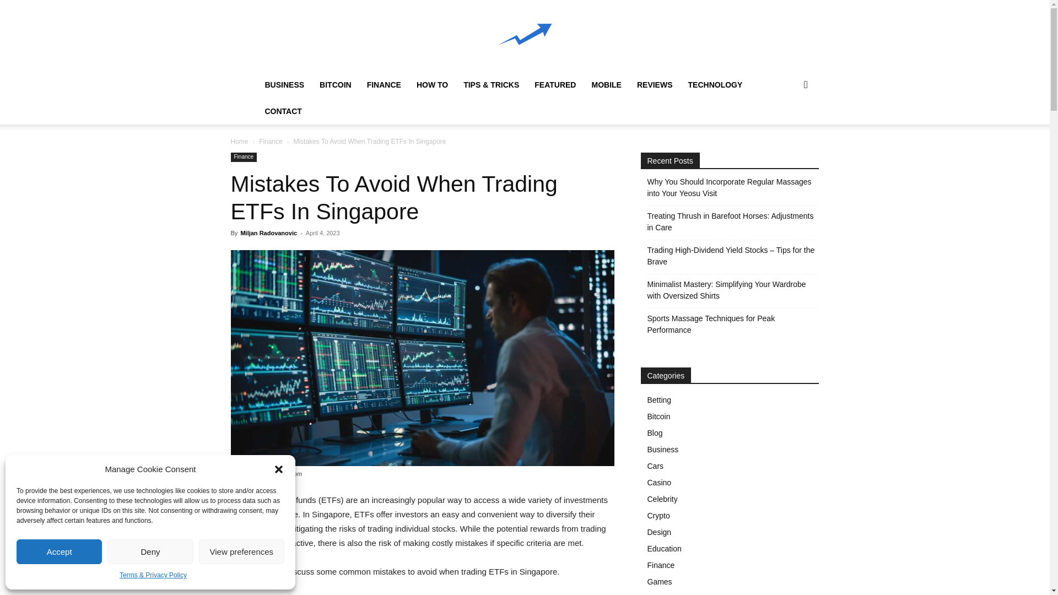  What do you see at coordinates (241, 551) in the screenshot?
I see `View preferences` at bounding box center [241, 551].